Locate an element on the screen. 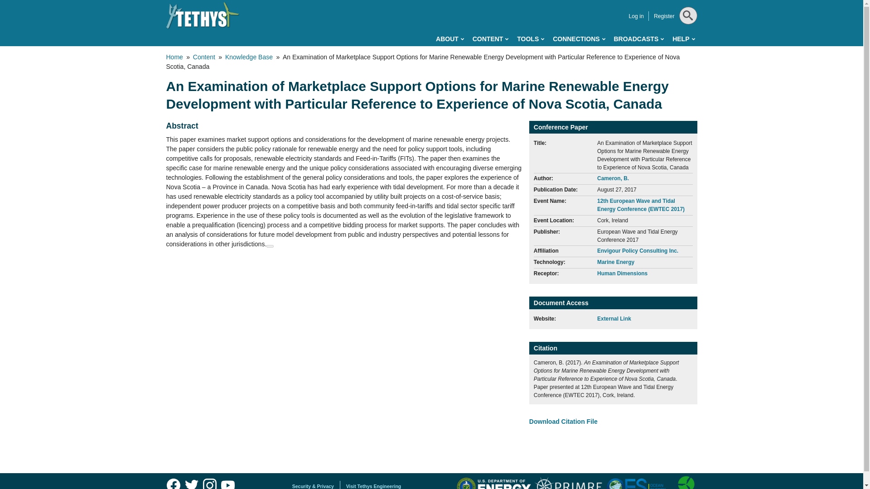 This screenshot has width=870, height=489. Keyboard shortcuts is located at coordinates (270, 246).